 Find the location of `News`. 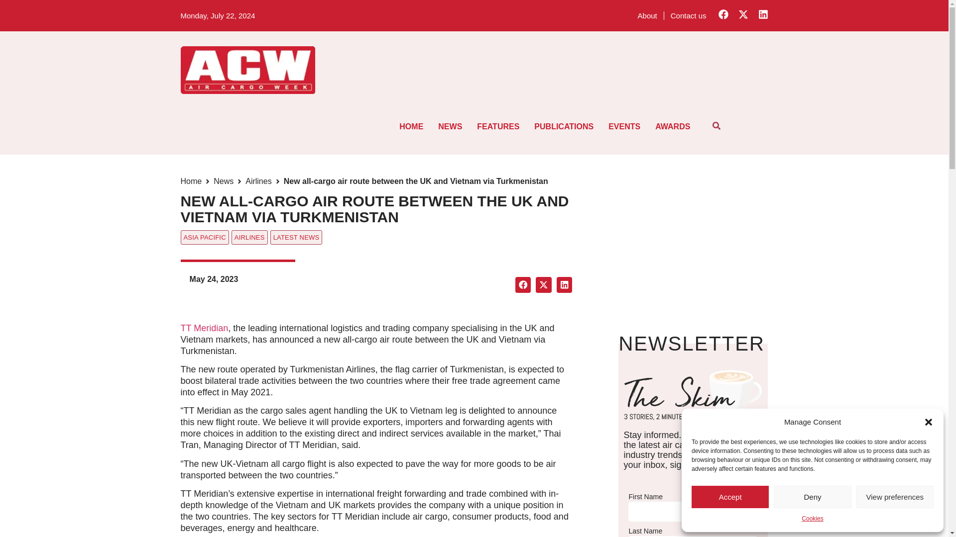

News is located at coordinates (223, 181).